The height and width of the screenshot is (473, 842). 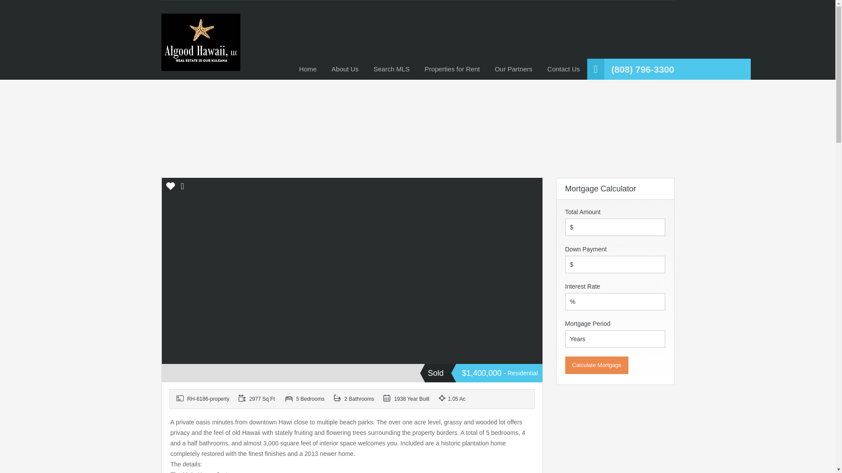 I want to click on Our Partners, so click(x=513, y=69).